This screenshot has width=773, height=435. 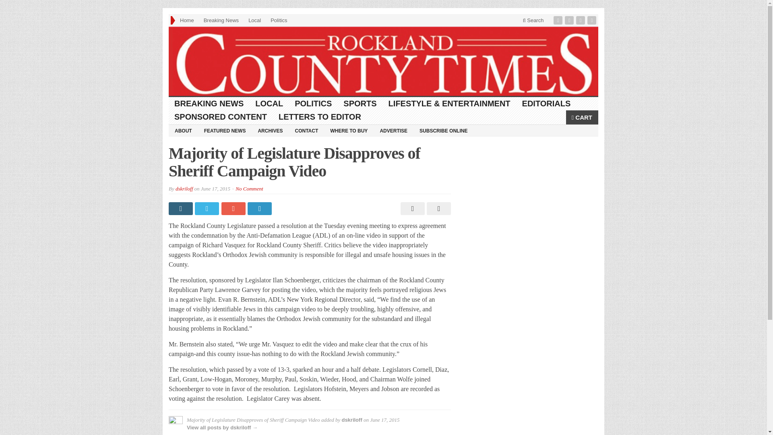 What do you see at coordinates (183, 130) in the screenshot?
I see `ABOUT` at bounding box center [183, 130].